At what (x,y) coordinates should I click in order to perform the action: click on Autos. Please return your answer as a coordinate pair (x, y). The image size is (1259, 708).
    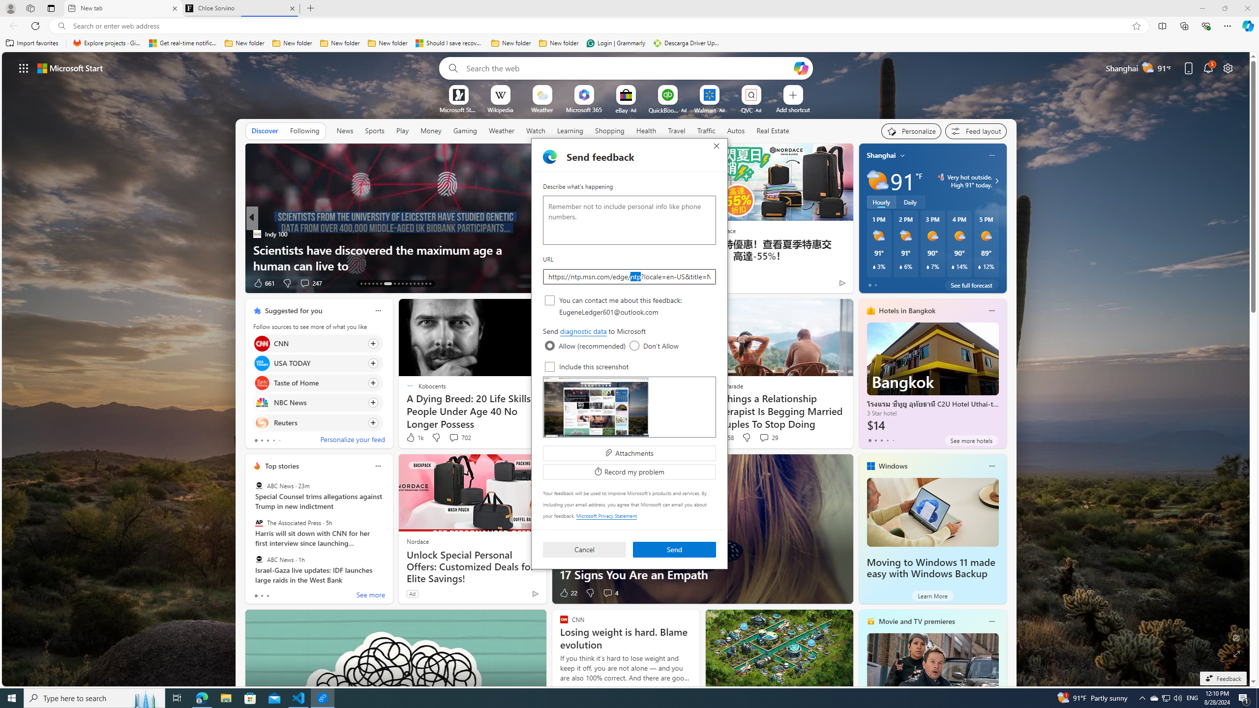
    Looking at the image, I should click on (736, 131).